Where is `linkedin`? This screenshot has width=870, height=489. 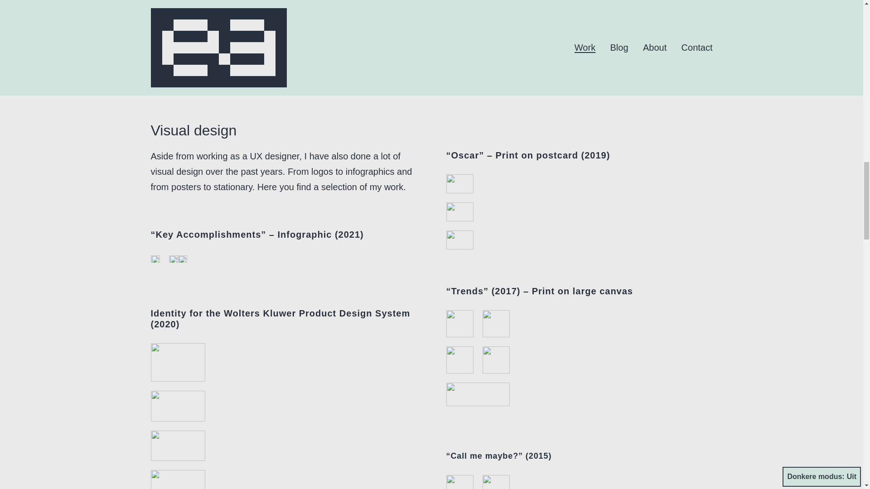 linkedin is located at coordinates (390, 17).